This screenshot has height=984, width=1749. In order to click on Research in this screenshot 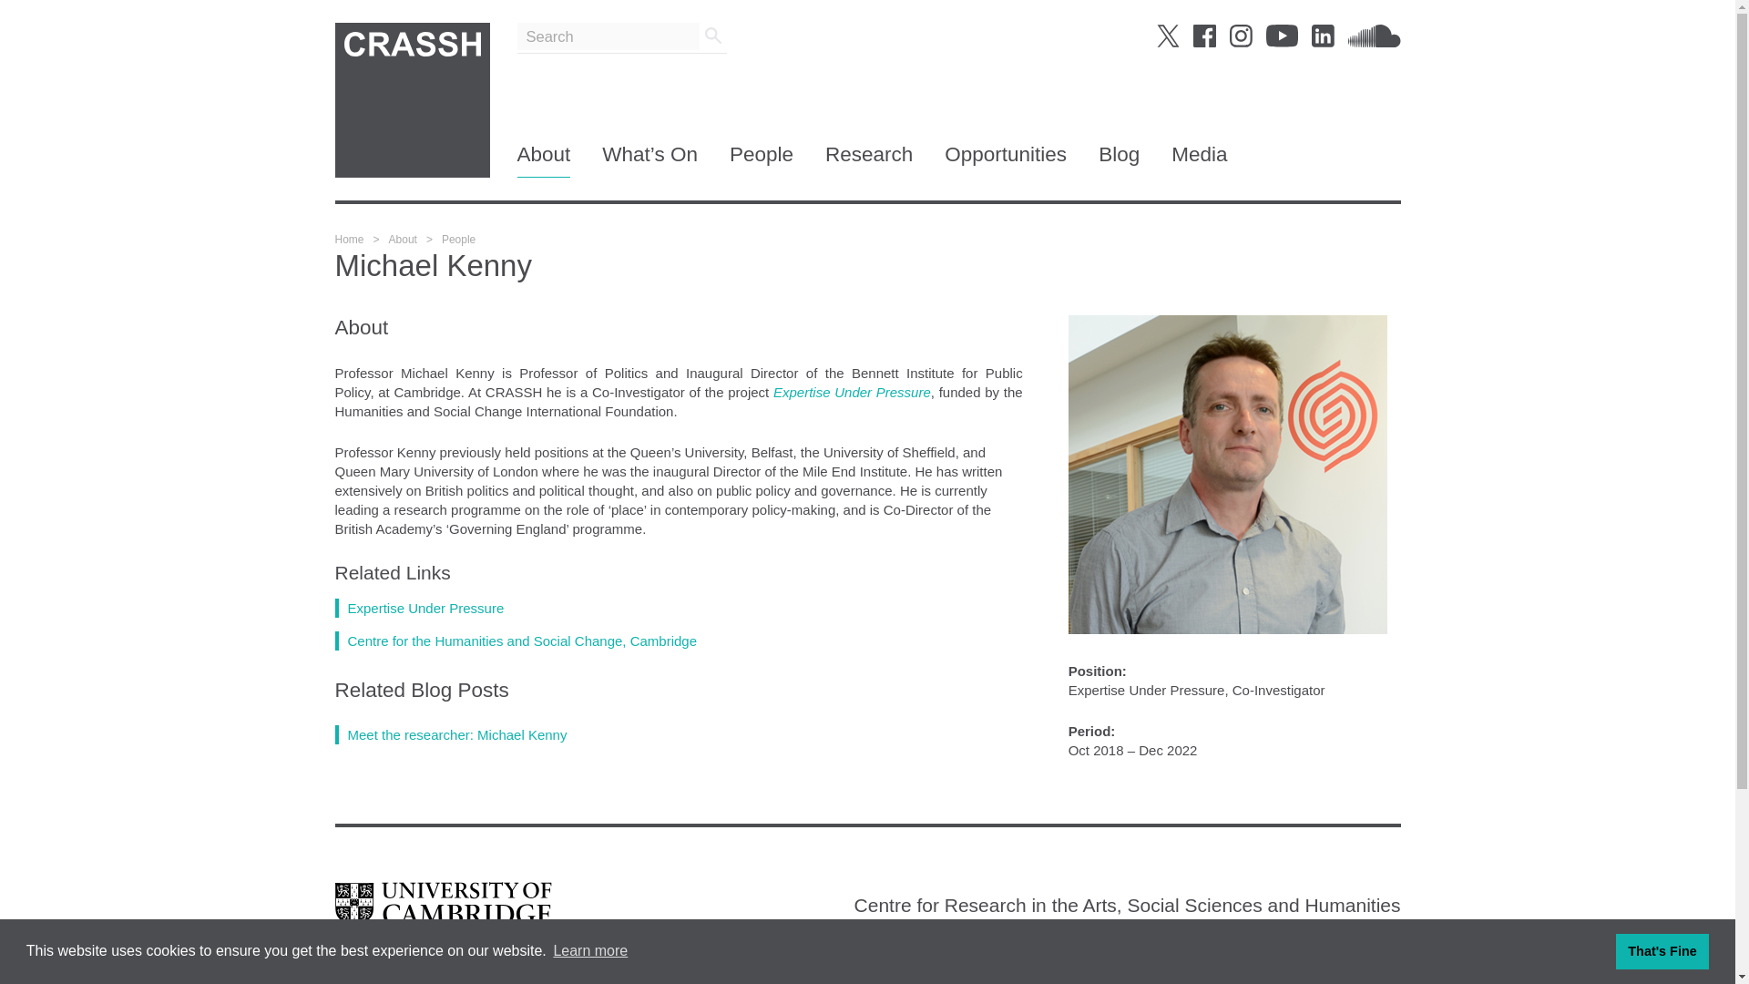, I will do `click(869, 159)`.